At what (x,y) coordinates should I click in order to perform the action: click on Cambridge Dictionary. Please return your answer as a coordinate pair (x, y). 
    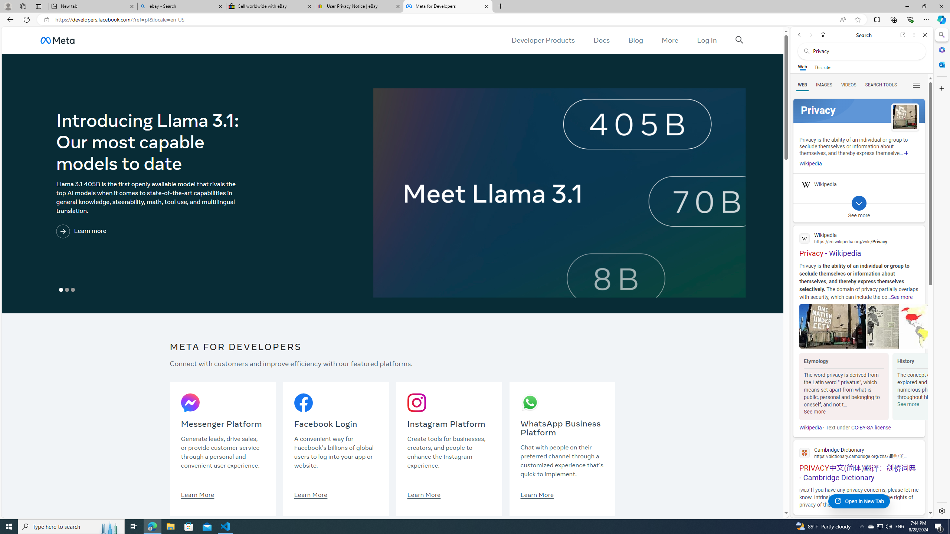
    Looking at the image, I should click on (859, 452).